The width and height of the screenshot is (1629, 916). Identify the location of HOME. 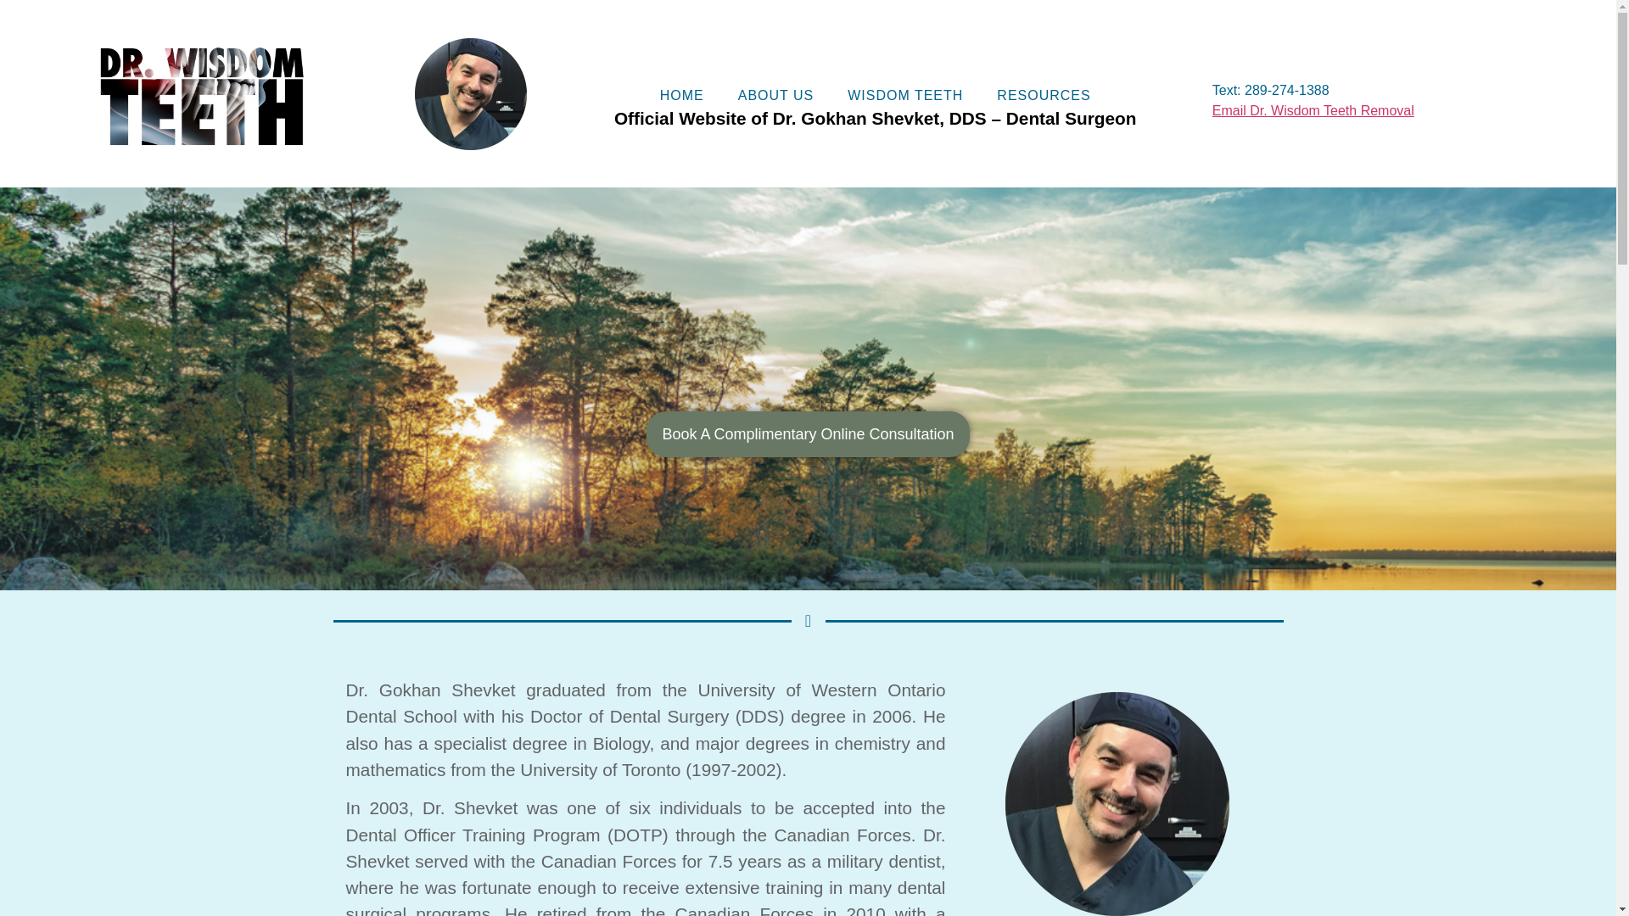
(682, 95).